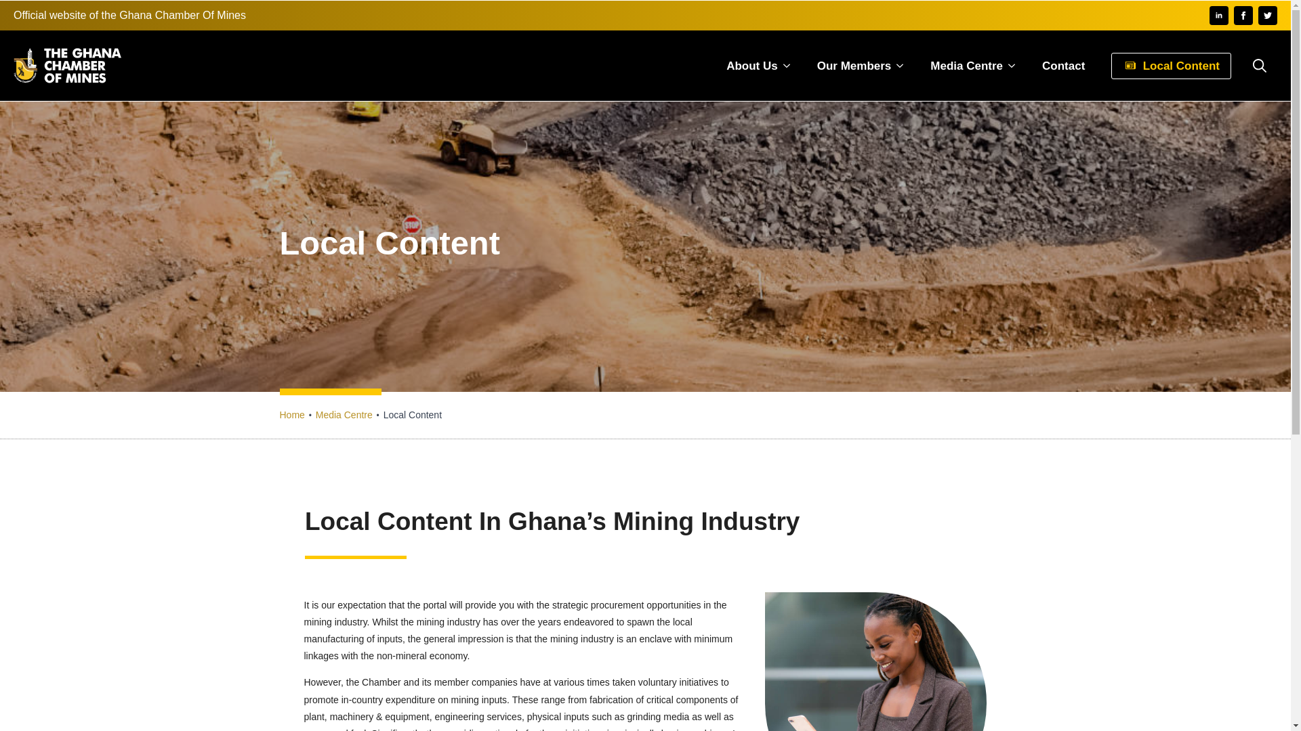 This screenshot has width=1301, height=731. What do you see at coordinates (1063, 65) in the screenshot?
I see `Contact` at bounding box center [1063, 65].